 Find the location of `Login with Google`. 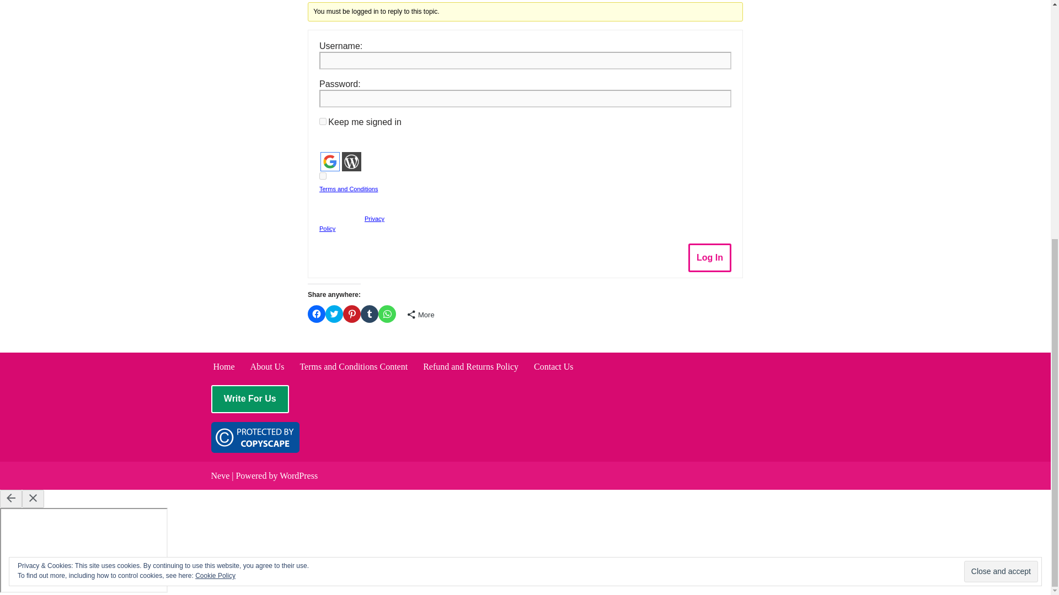

Login with Google is located at coordinates (330, 162).